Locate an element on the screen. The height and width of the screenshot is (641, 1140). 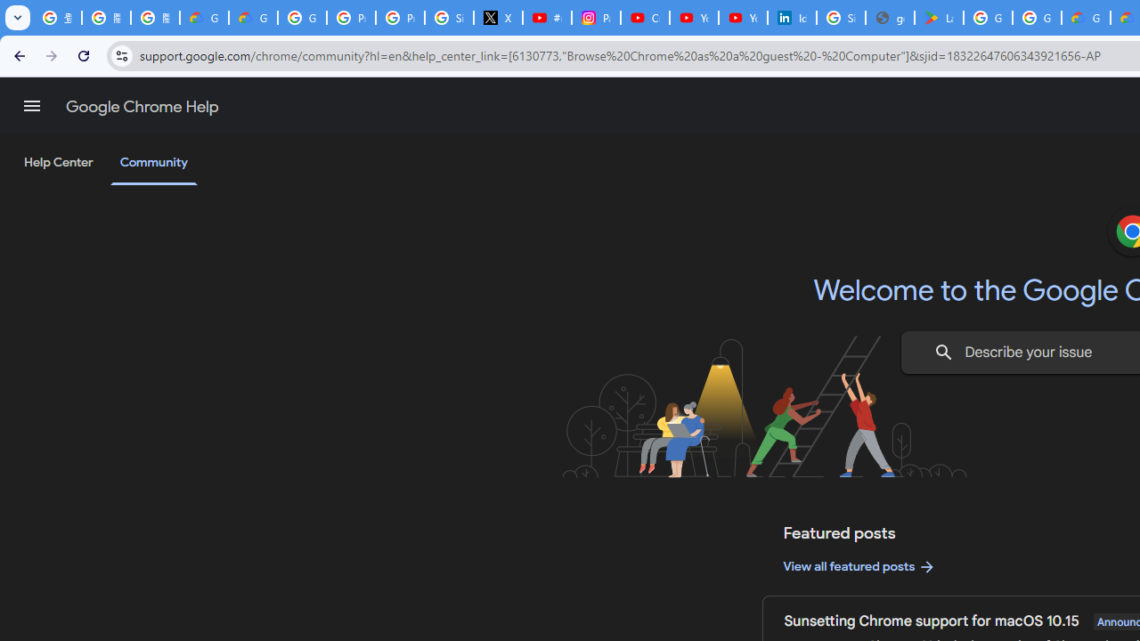
Reload is located at coordinates (84, 55).